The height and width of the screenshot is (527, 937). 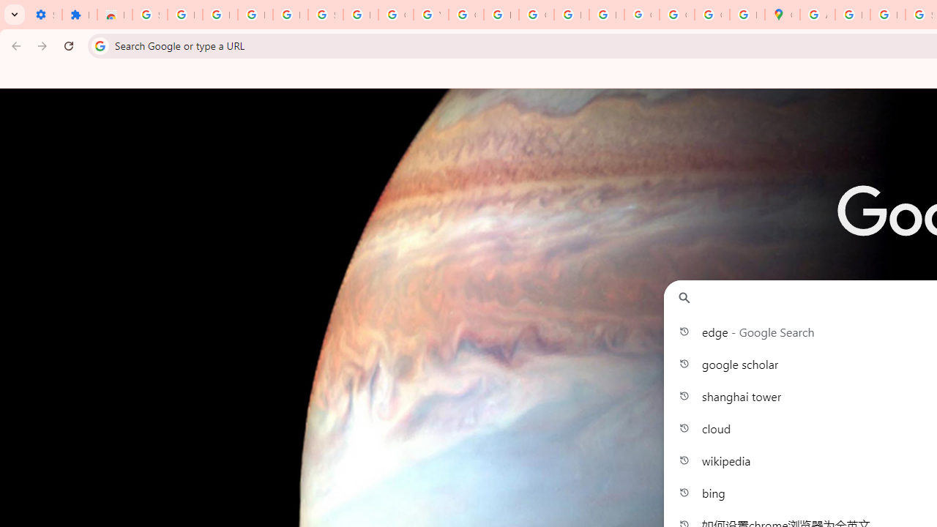 I want to click on Learn how to find your photos - Google Photos Help, so click(x=255, y=15).